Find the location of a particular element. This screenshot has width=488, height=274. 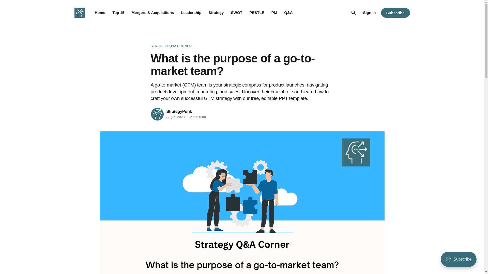

StrategyPunk is located at coordinates (179, 111).